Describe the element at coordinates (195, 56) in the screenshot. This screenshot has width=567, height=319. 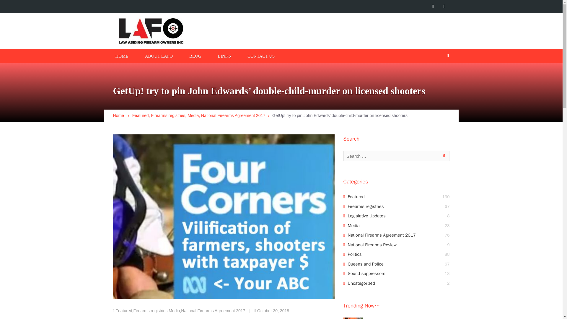
I see `BLOG` at that location.